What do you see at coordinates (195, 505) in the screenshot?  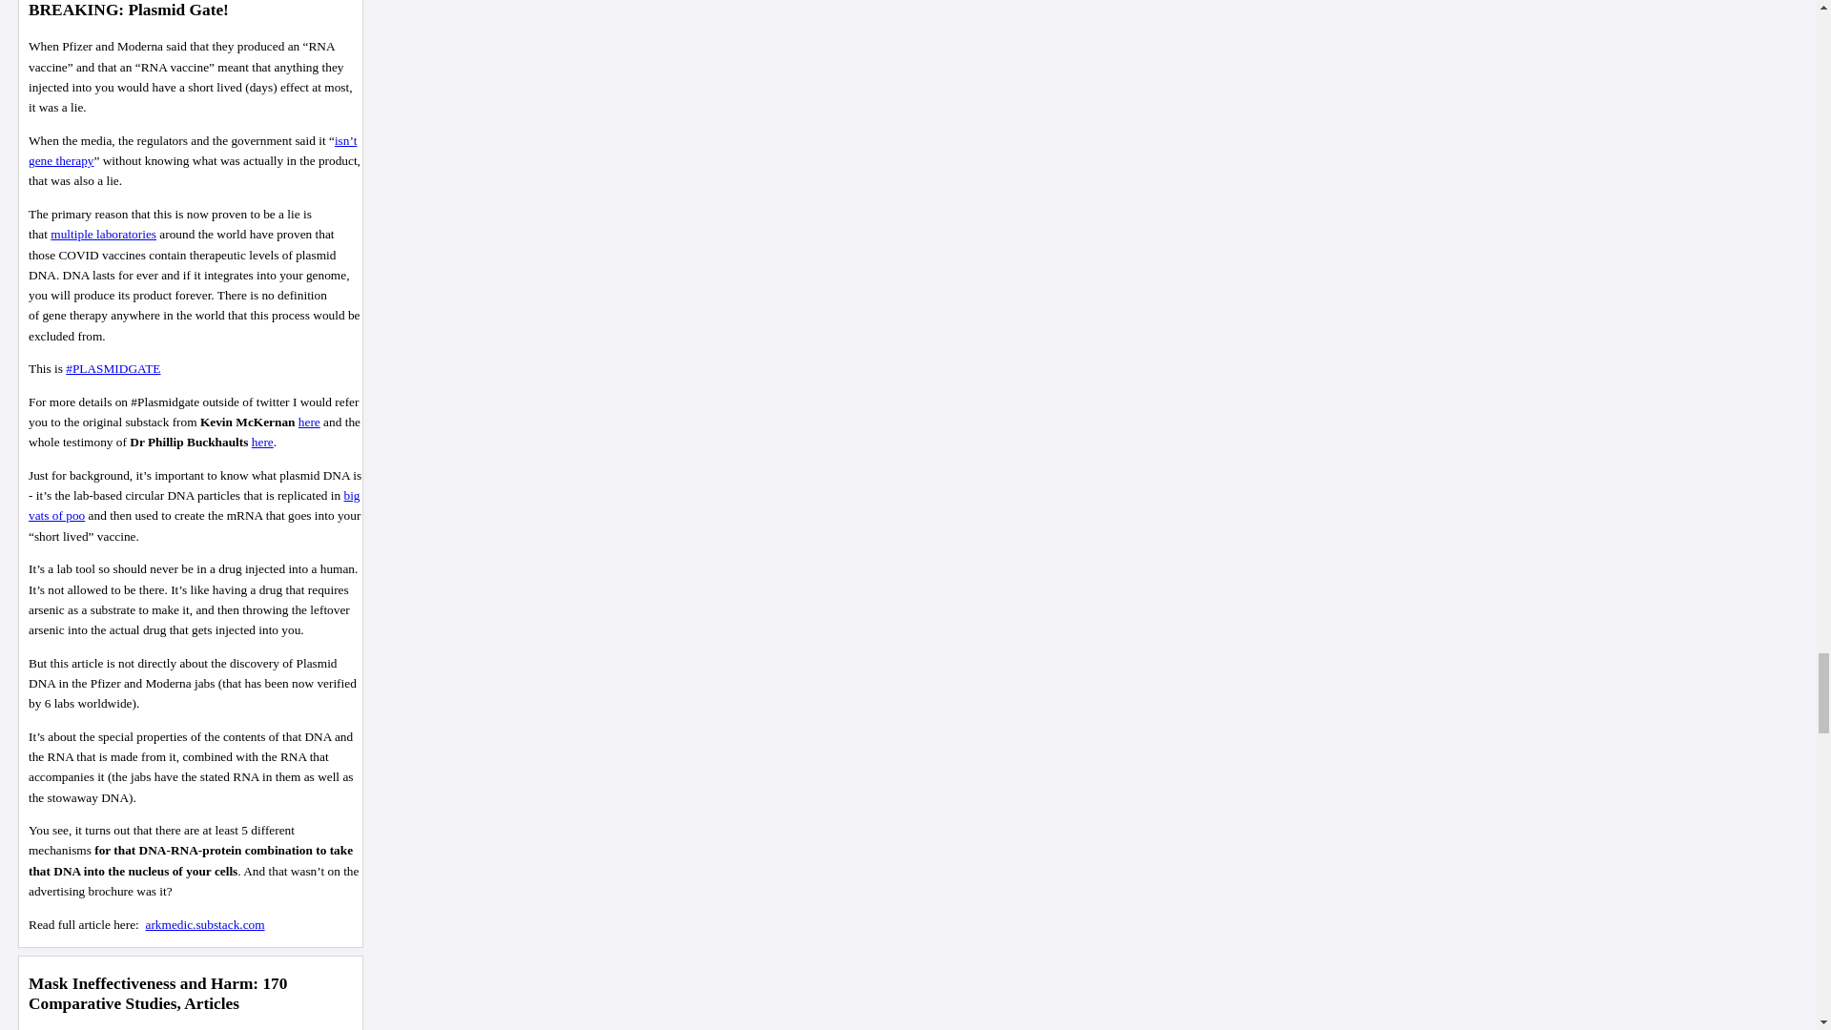 I see `big vats of poo` at bounding box center [195, 505].